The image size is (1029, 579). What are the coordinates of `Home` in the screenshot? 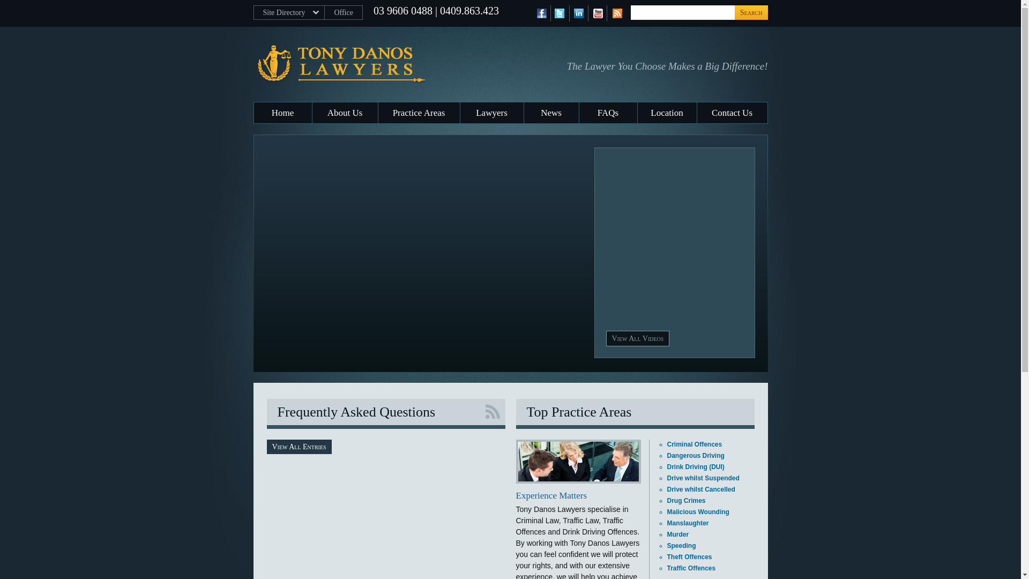 It's located at (283, 113).